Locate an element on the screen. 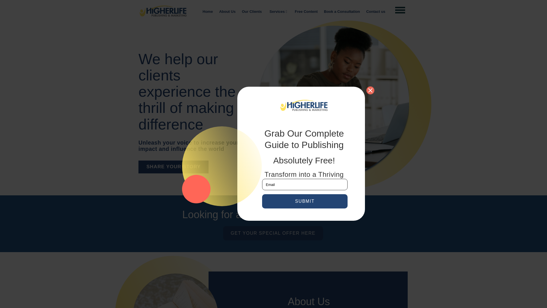 The width and height of the screenshot is (547, 308). Services is located at coordinates (278, 12).